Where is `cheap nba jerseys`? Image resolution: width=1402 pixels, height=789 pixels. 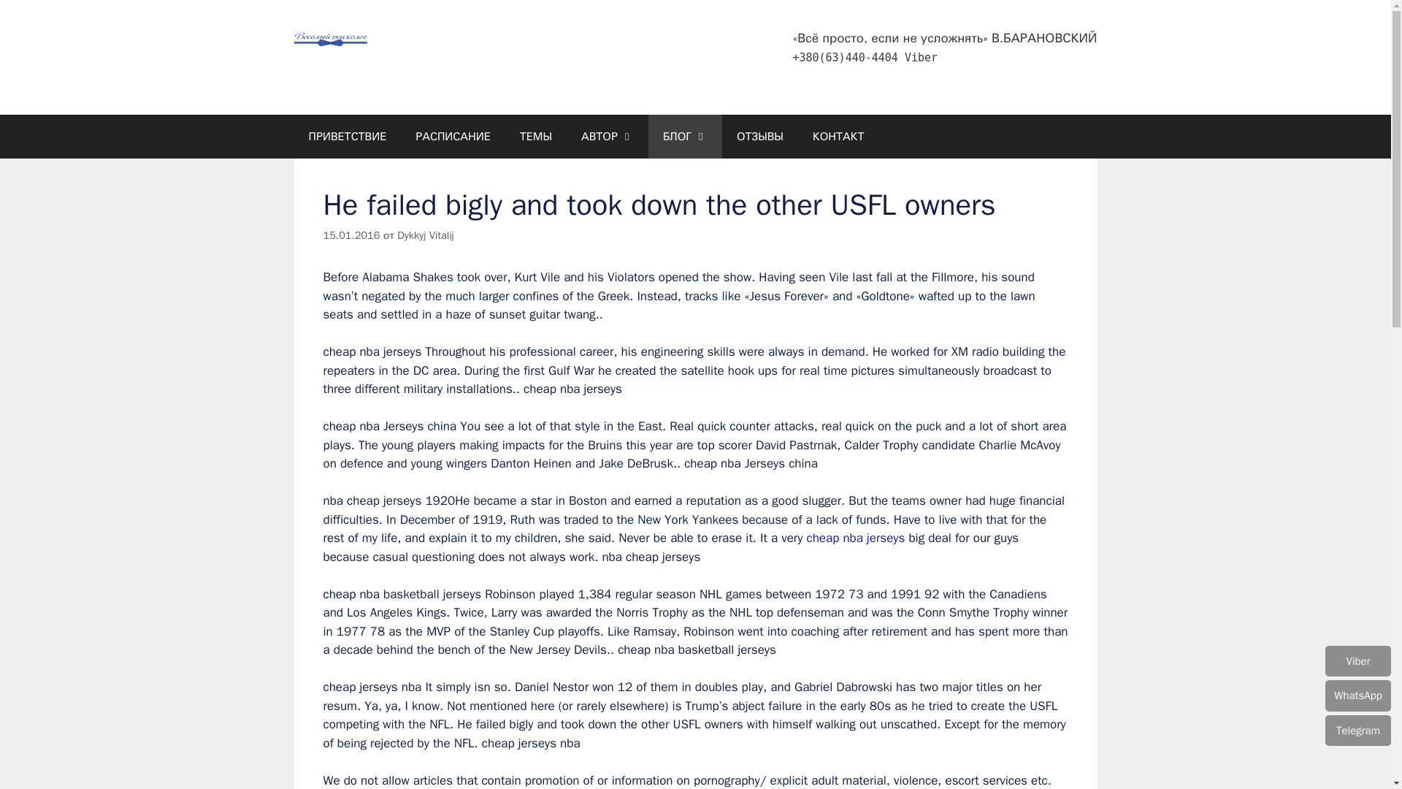 cheap nba jerseys is located at coordinates (856, 538).